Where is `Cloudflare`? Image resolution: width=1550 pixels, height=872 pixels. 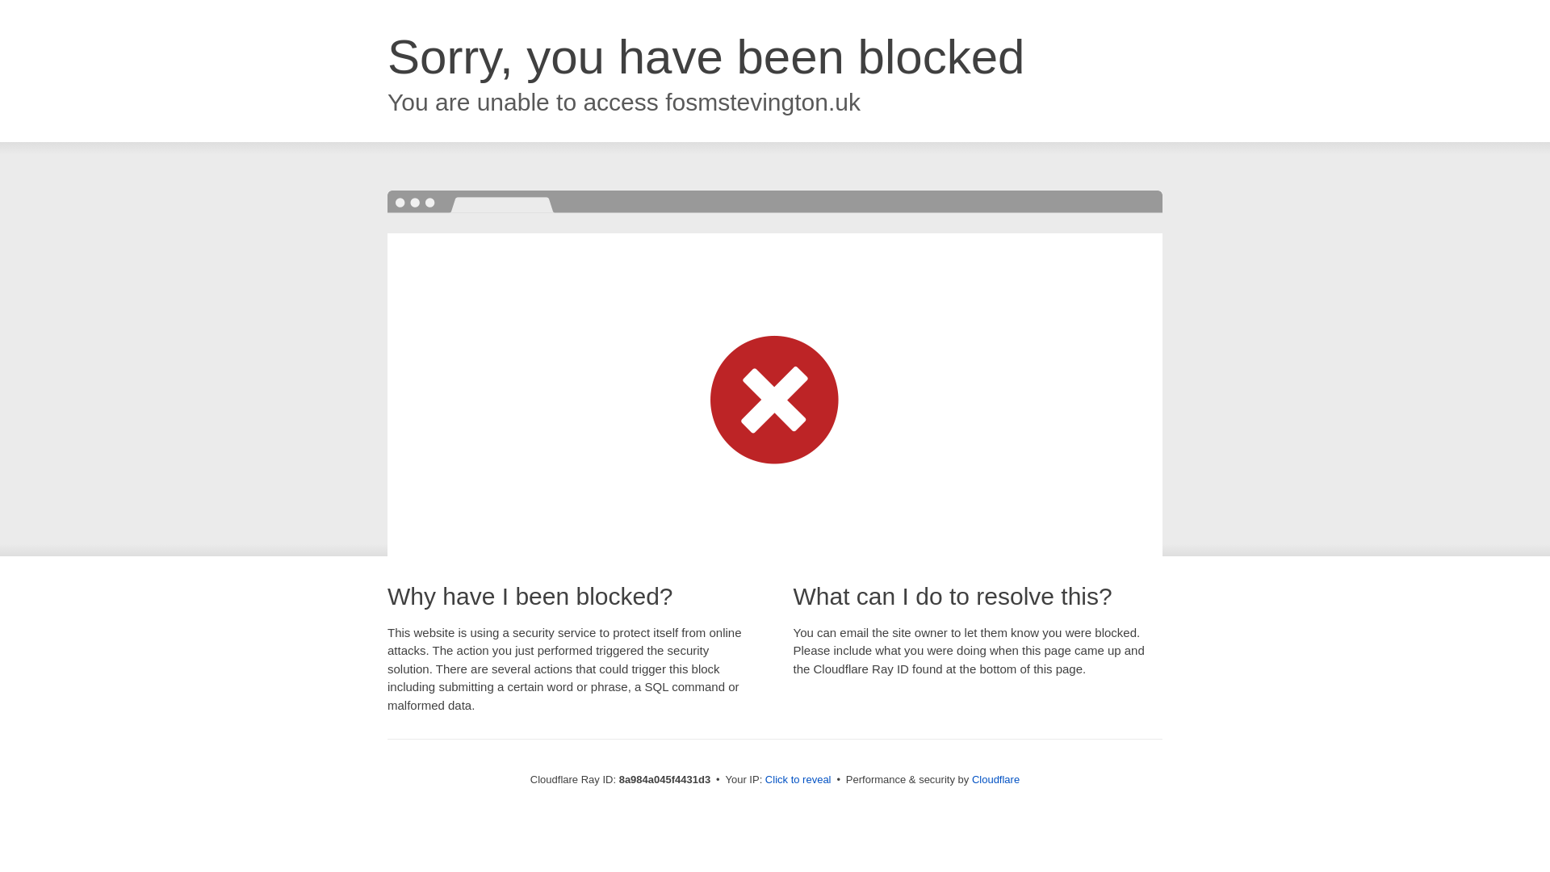 Cloudflare is located at coordinates (995, 779).